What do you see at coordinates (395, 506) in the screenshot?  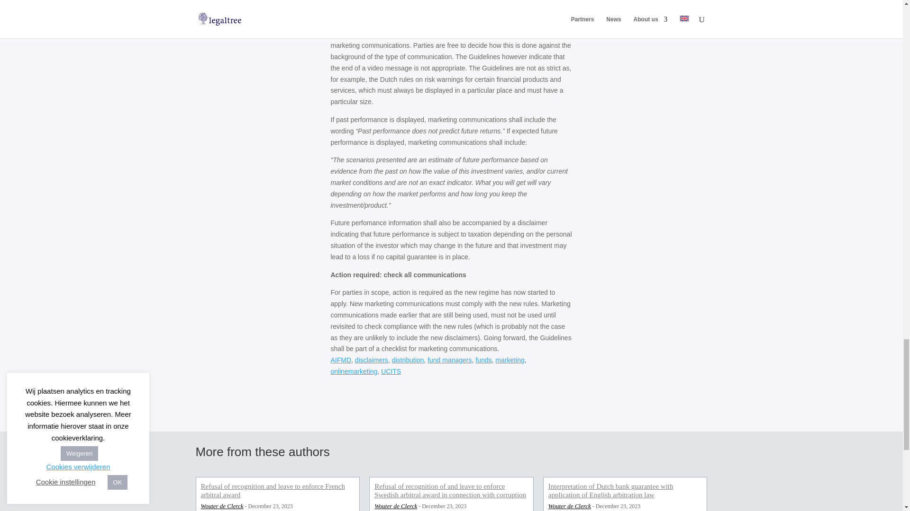 I see `Wouter de Clerck` at bounding box center [395, 506].